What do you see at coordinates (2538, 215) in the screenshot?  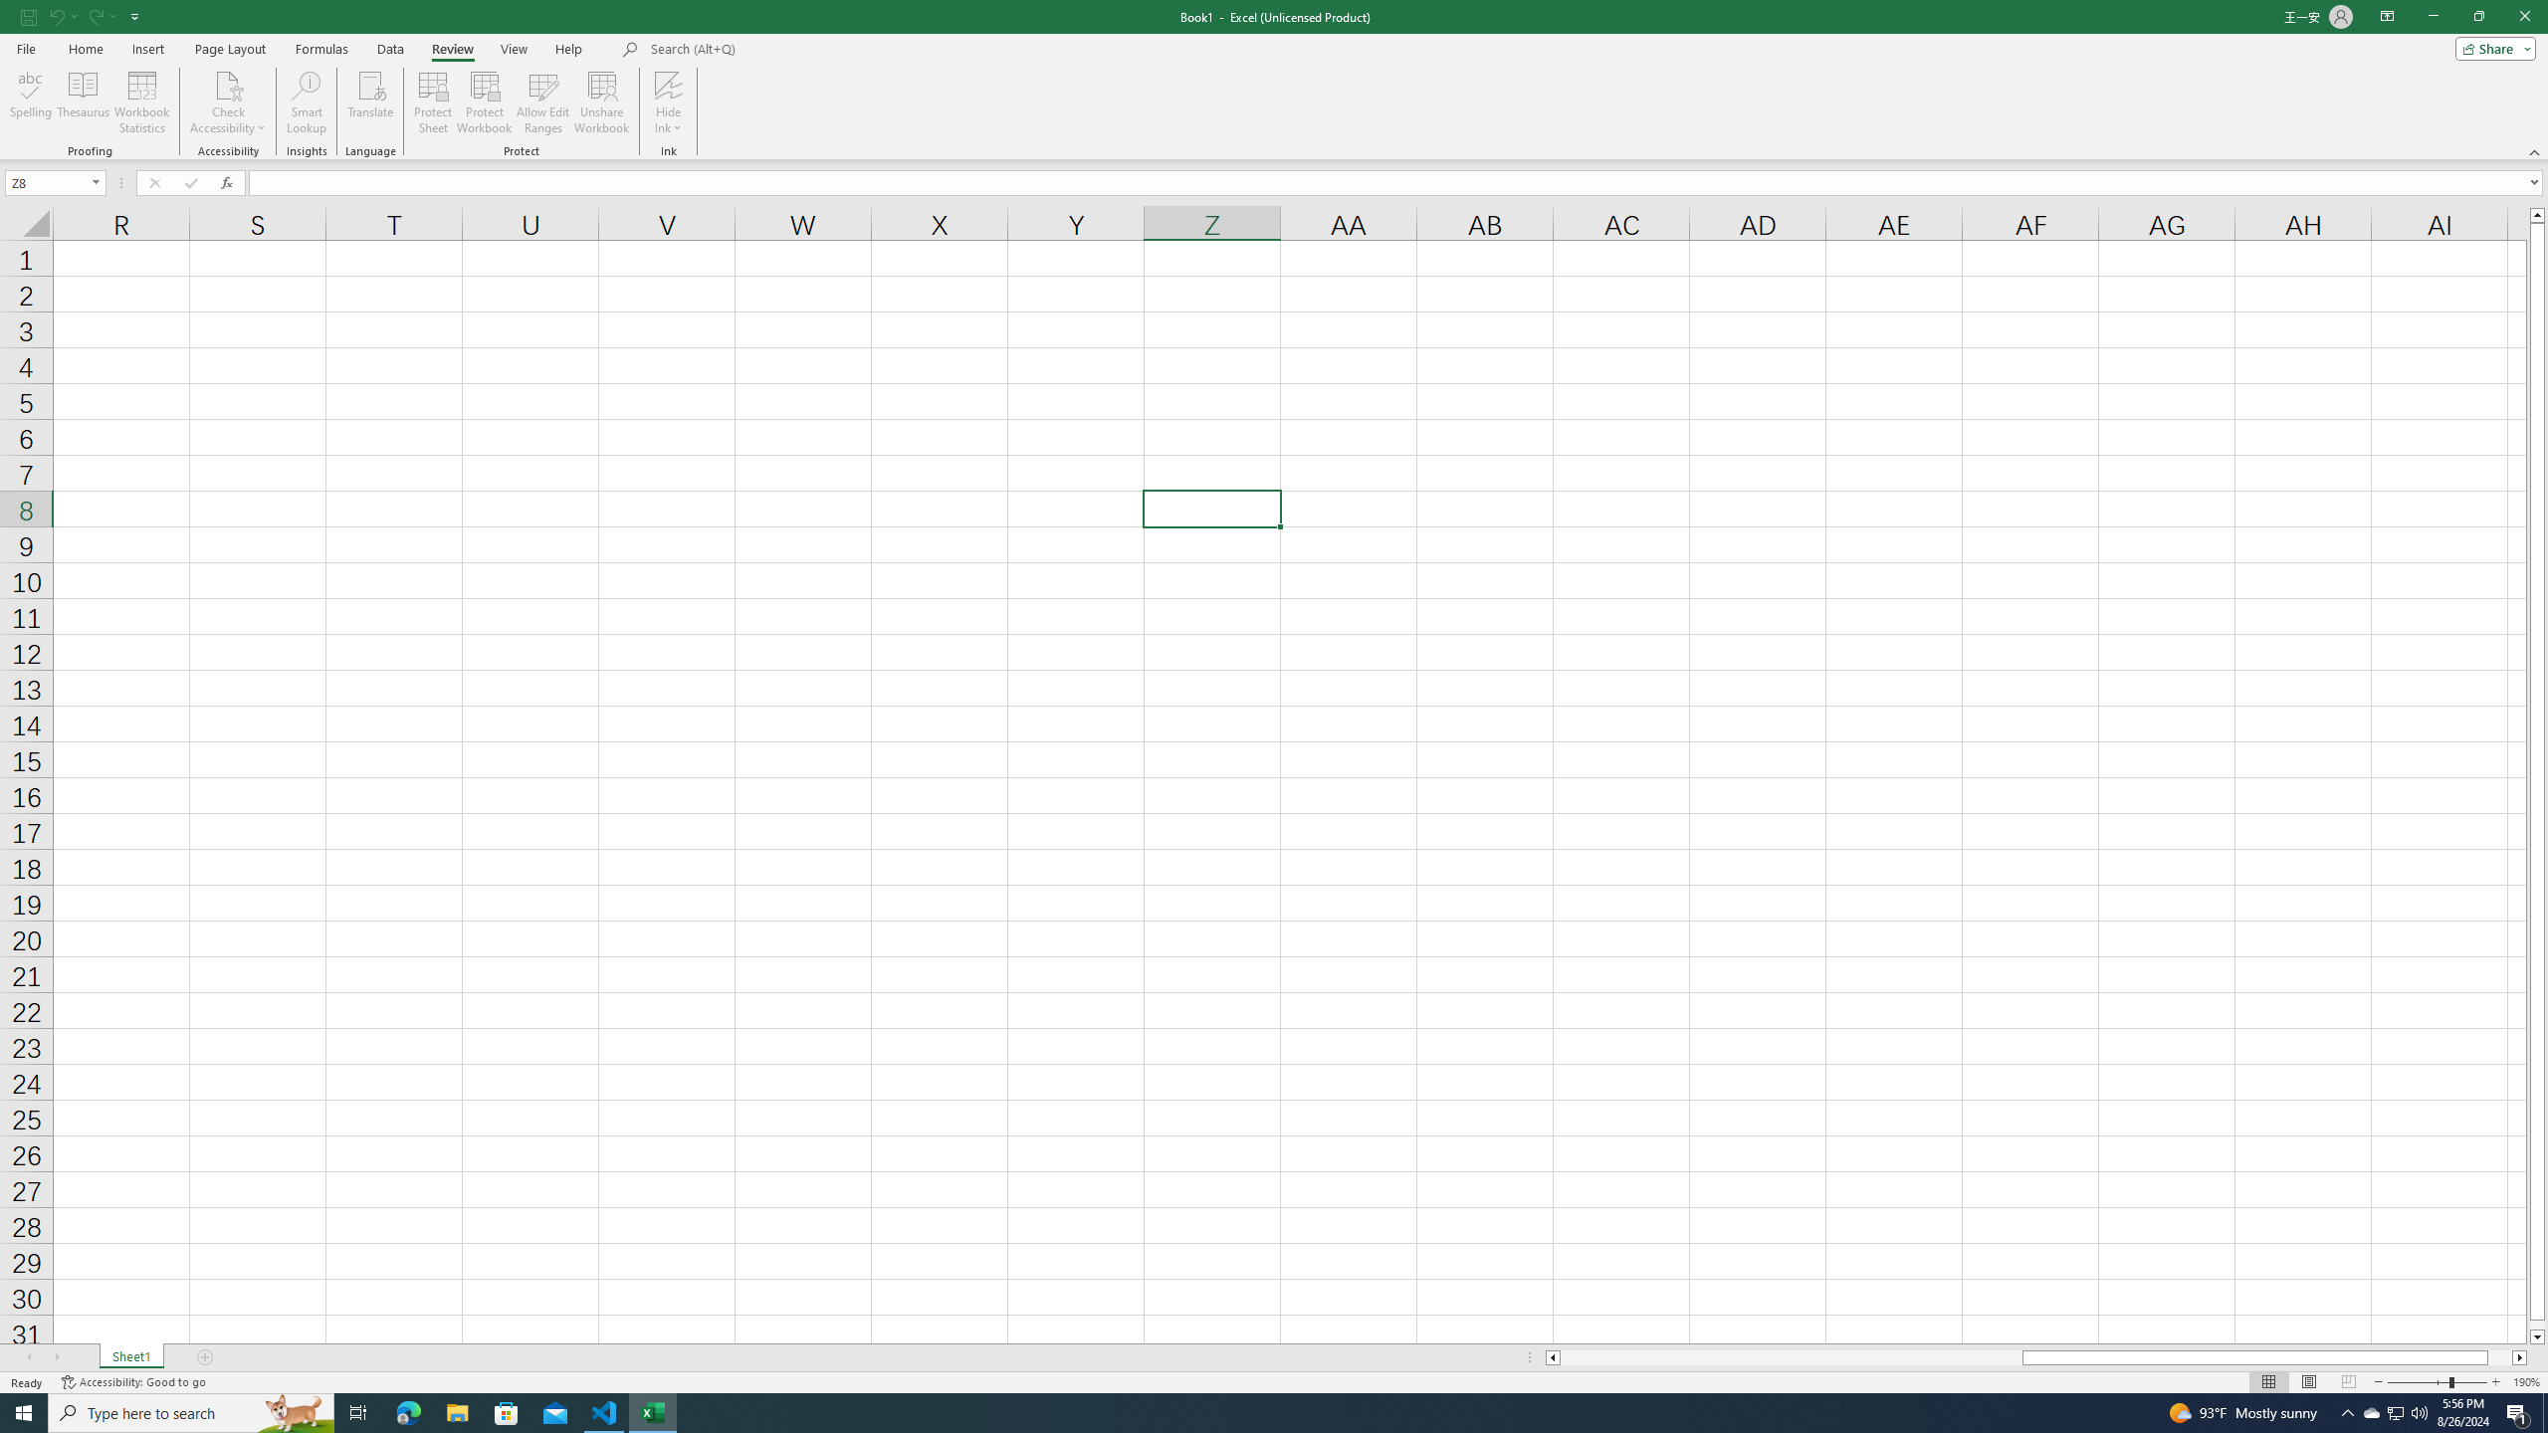 I see `Line up` at bounding box center [2538, 215].